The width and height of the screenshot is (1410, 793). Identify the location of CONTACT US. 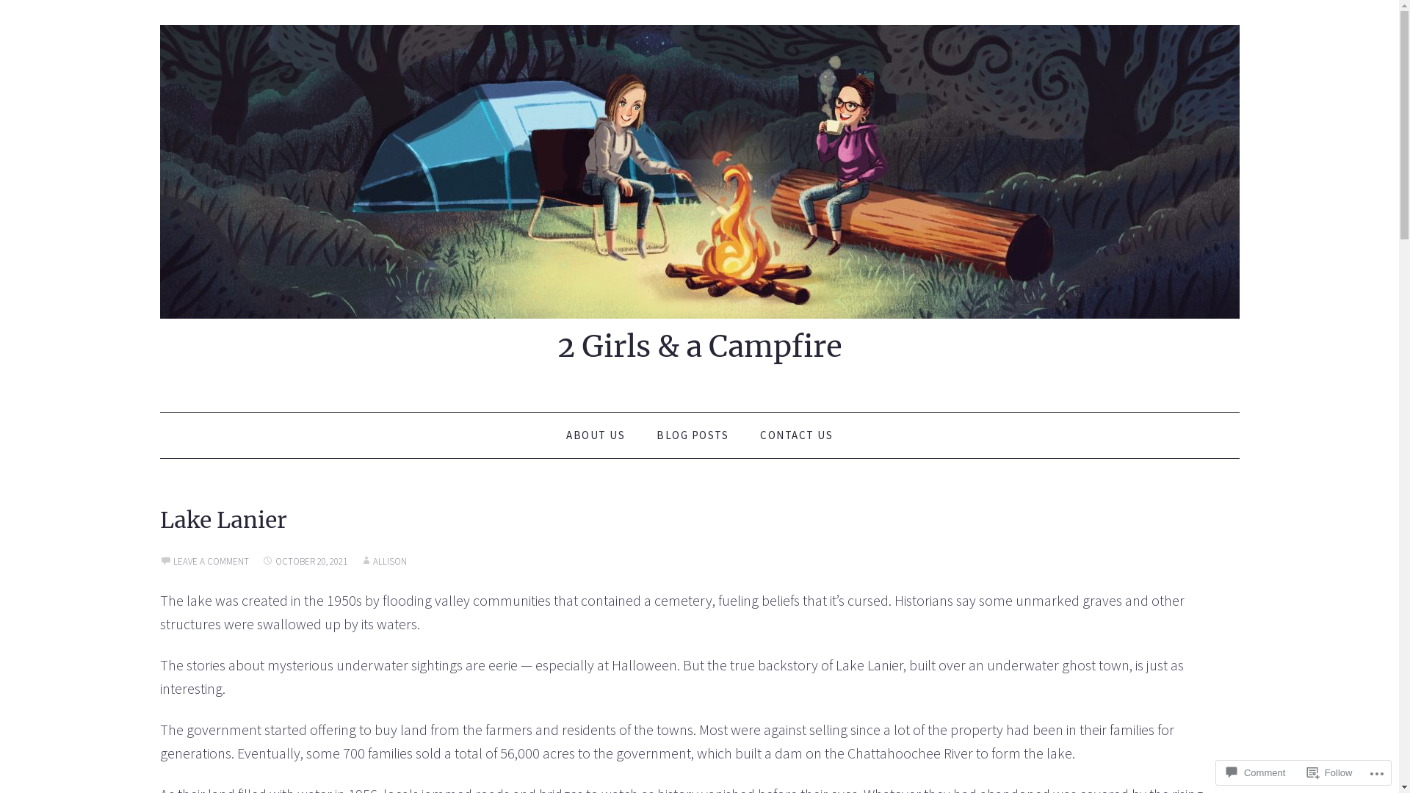
(796, 435).